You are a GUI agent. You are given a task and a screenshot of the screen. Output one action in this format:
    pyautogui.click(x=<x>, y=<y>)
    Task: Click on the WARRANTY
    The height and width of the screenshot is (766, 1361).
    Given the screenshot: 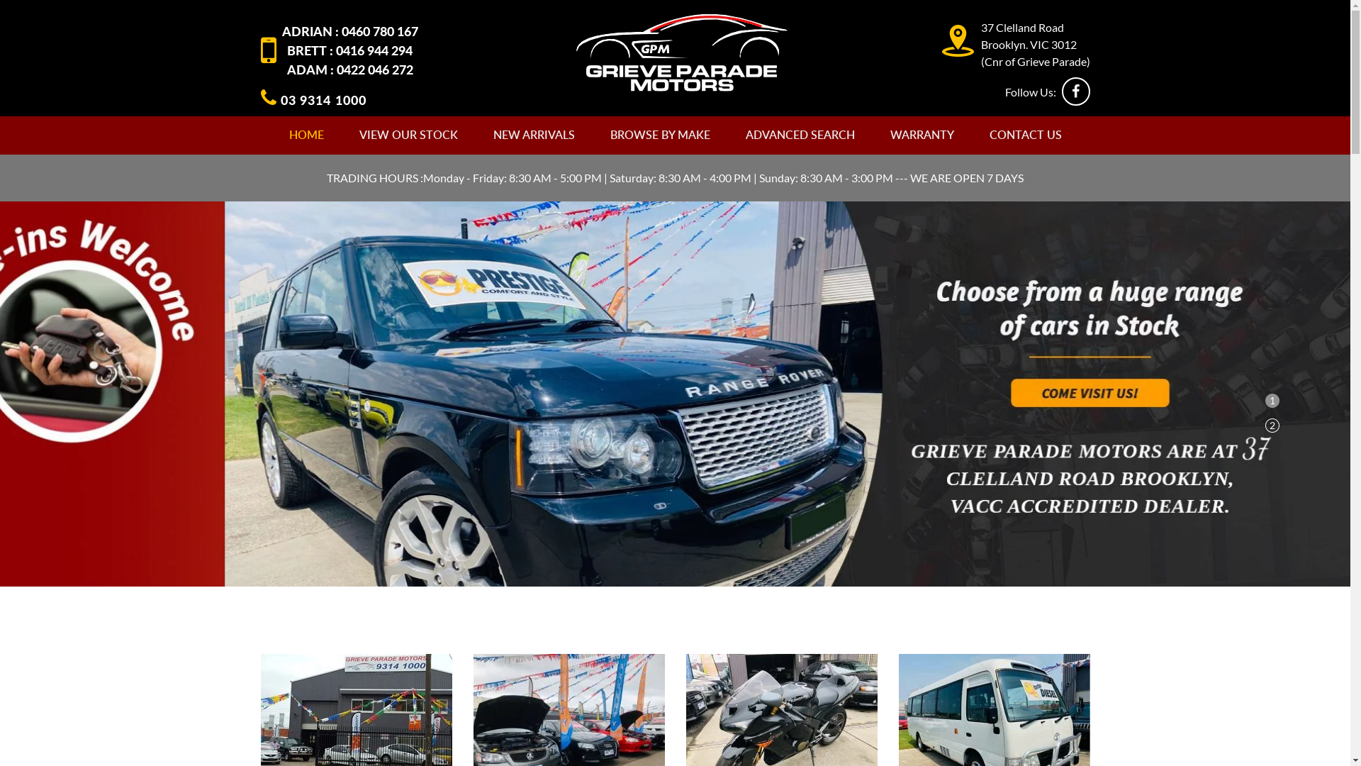 What is the action you would take?
    pyautogui.click(x=922, y=135)
    